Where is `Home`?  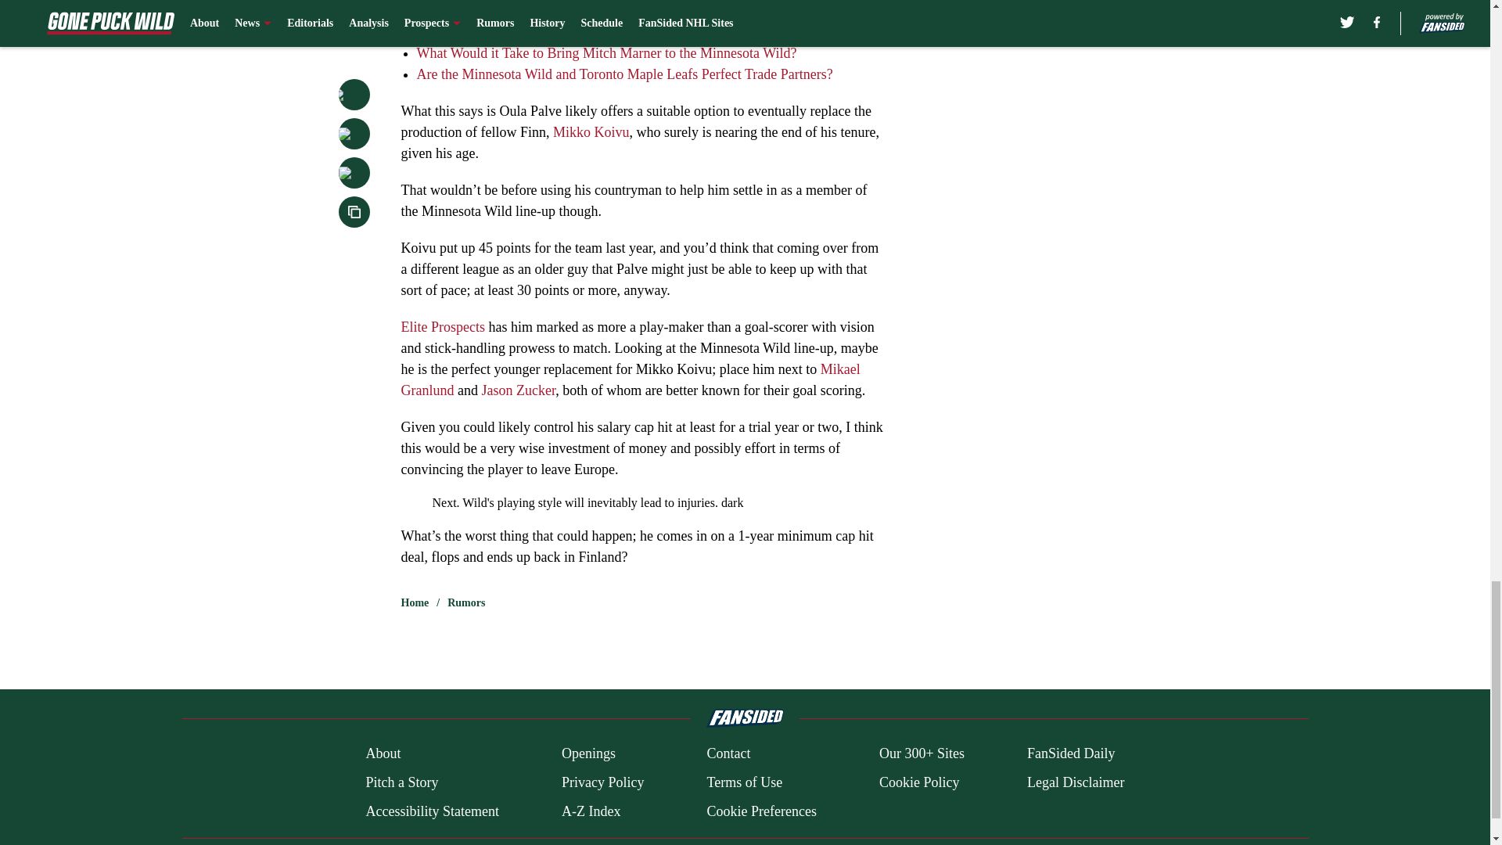
Home is located at coordinates (415, 602).